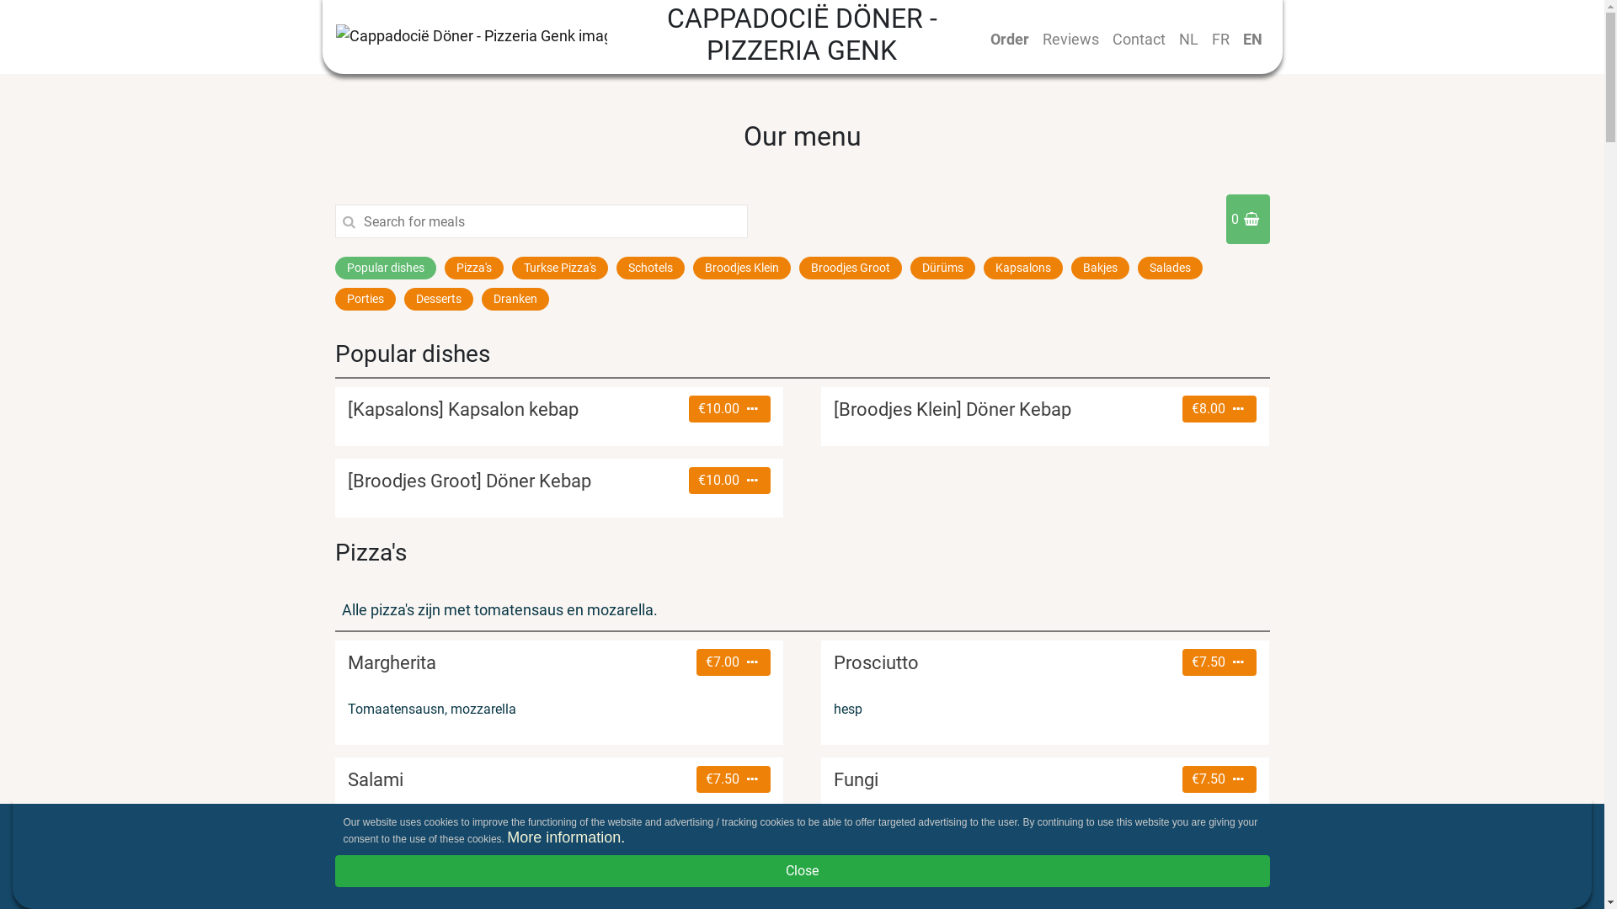  What do you see at coordinates (1023, 268) in the screenshot?
I see `Kapsalons` at bounding box center [1023, 268].